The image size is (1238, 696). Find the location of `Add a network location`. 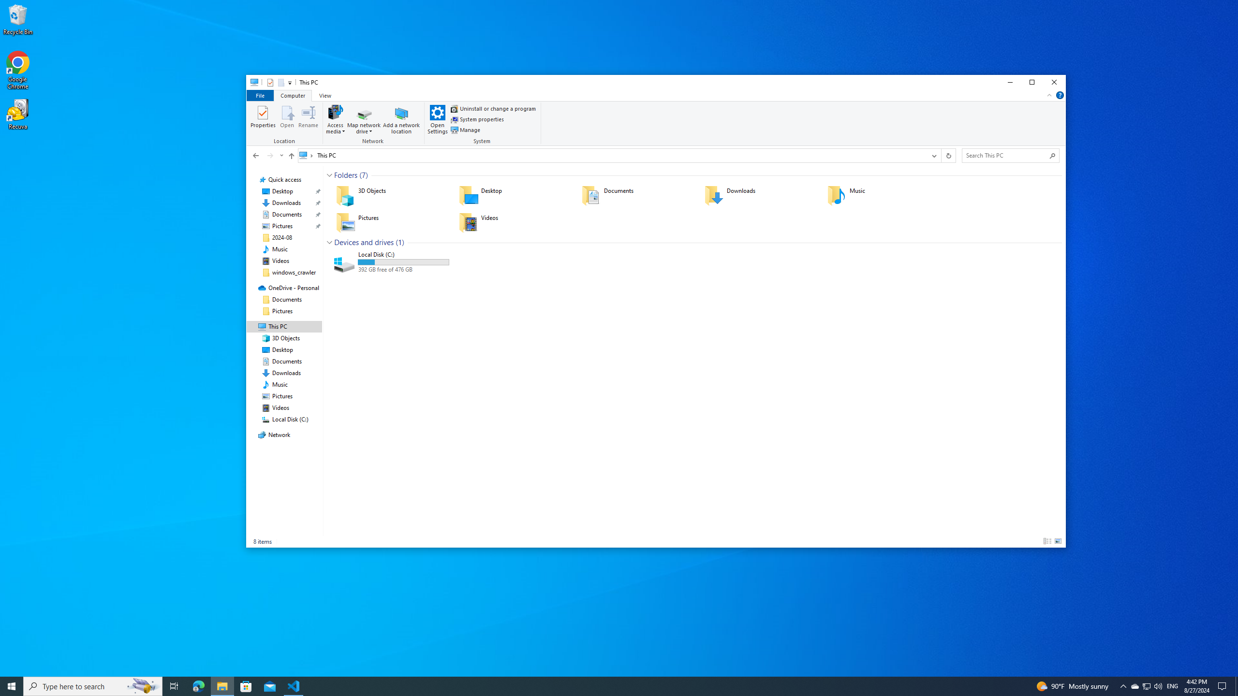

Add a network location is located at coordinates (401, 119).